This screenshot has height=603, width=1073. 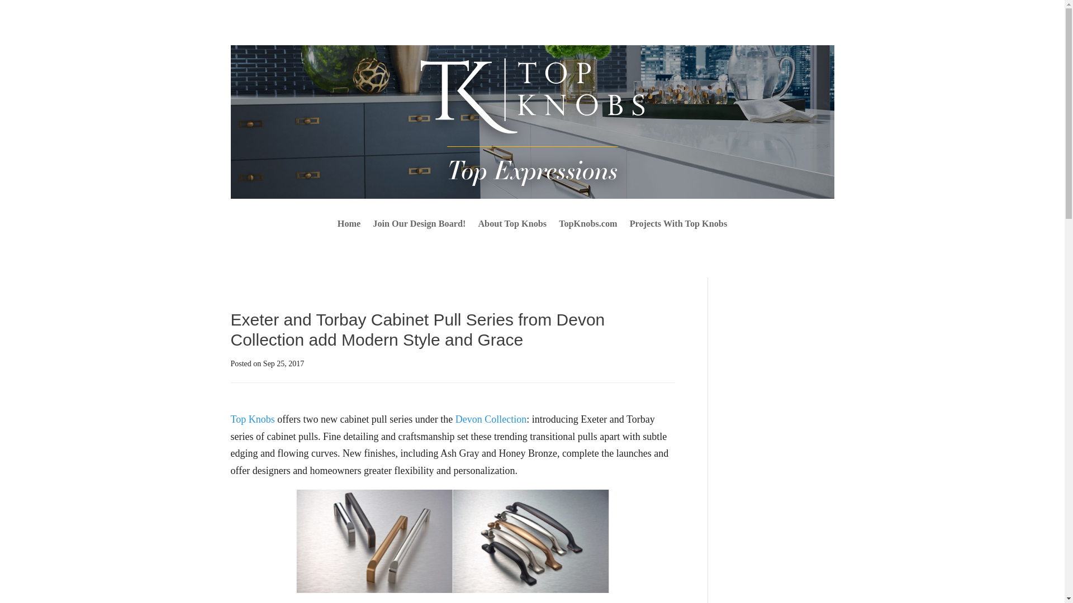 What do you see at coordinates (512, 226) in the screenshot?
I see `About Top Knobs` at bounding box center [512, 226].